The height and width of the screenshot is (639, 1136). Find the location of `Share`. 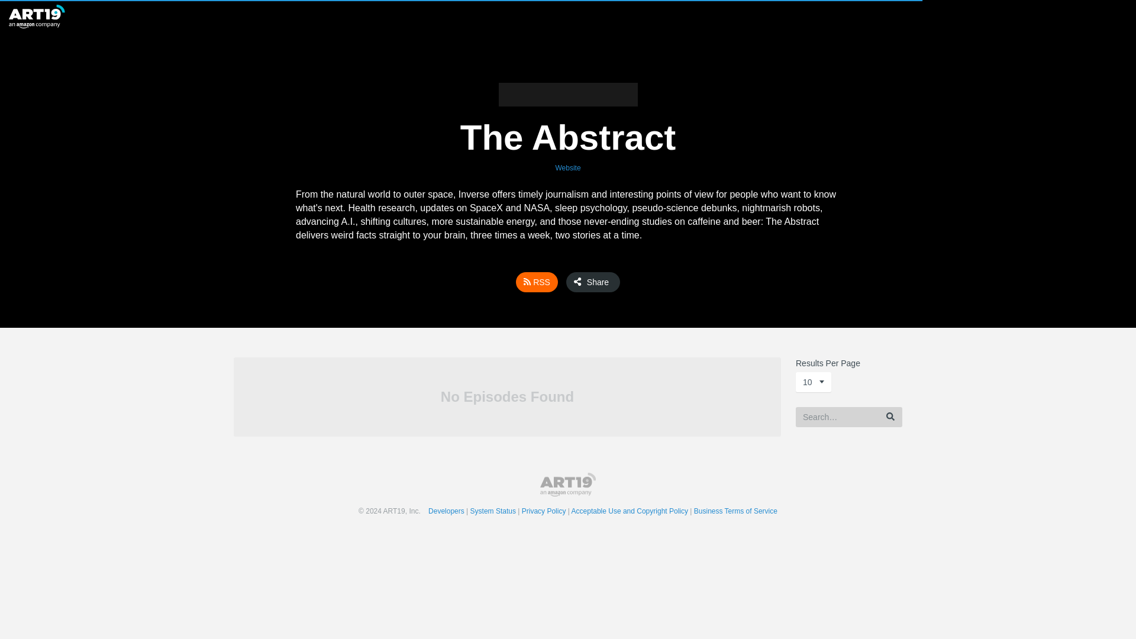

Share is located at coordinates (593, 282).